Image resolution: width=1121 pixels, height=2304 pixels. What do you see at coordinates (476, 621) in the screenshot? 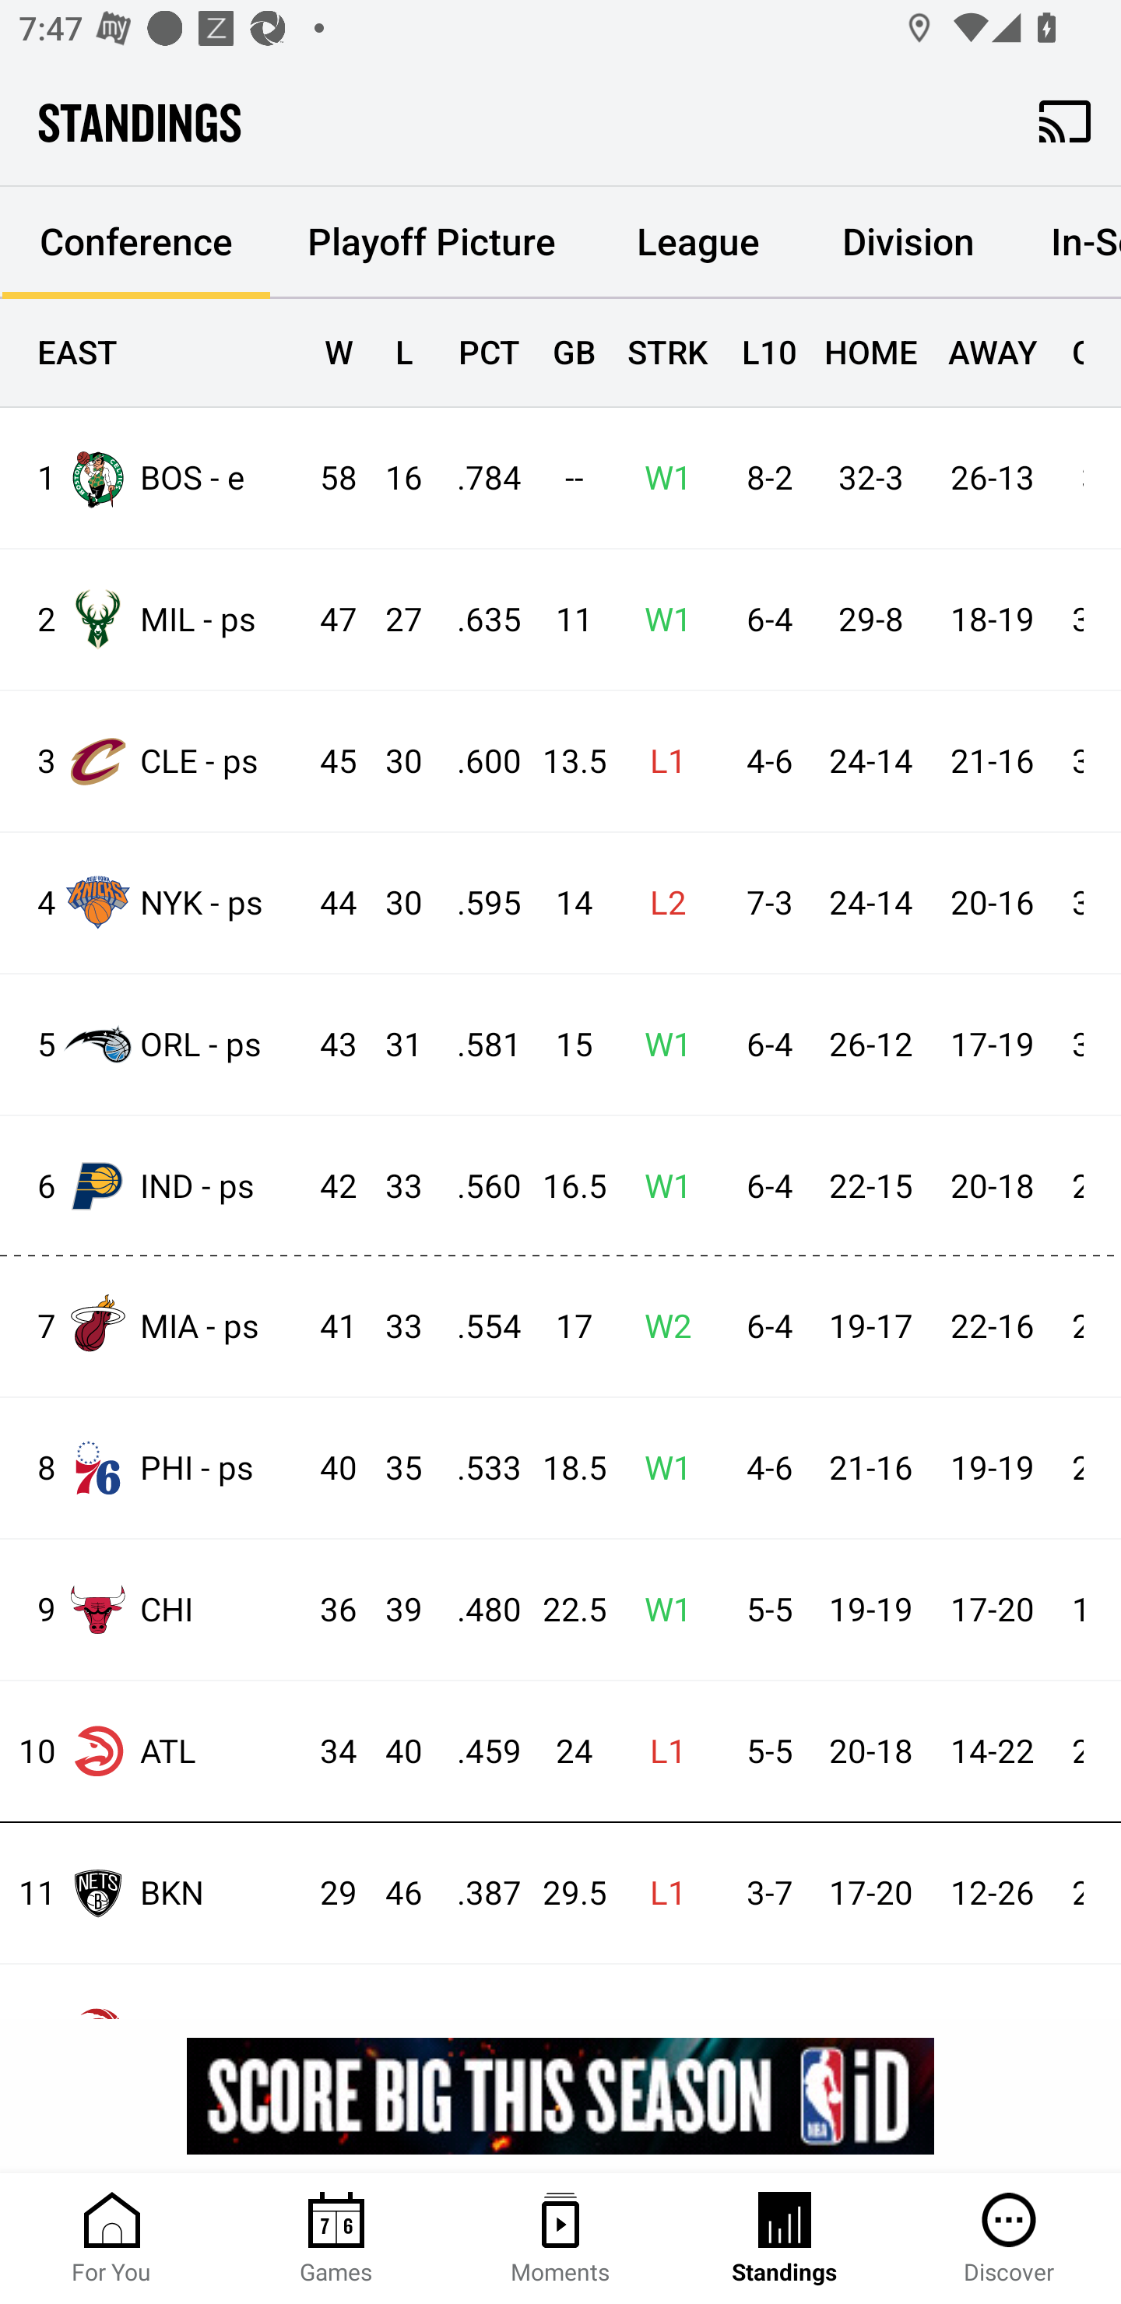
I see `.635` at bounding box center [476, 621].